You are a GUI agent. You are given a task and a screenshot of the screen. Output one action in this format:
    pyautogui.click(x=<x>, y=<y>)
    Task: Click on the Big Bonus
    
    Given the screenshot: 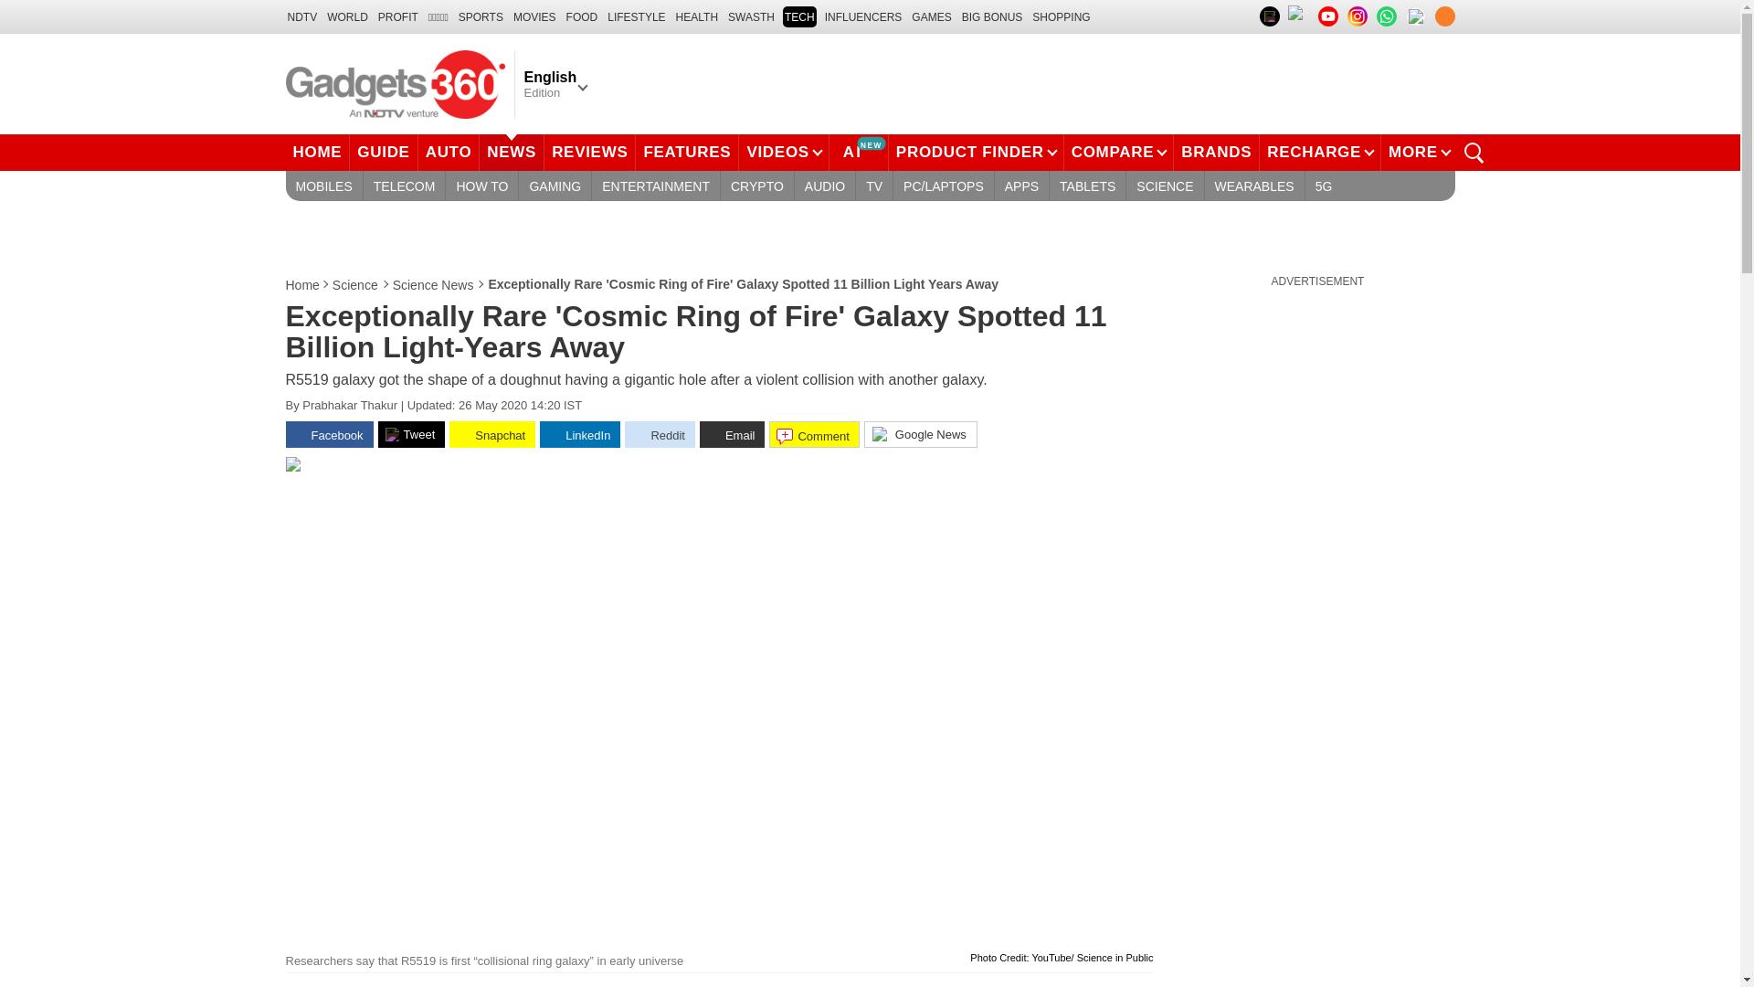 What is the action you would take?
    pyautogui.click(x=992, y=16)
    